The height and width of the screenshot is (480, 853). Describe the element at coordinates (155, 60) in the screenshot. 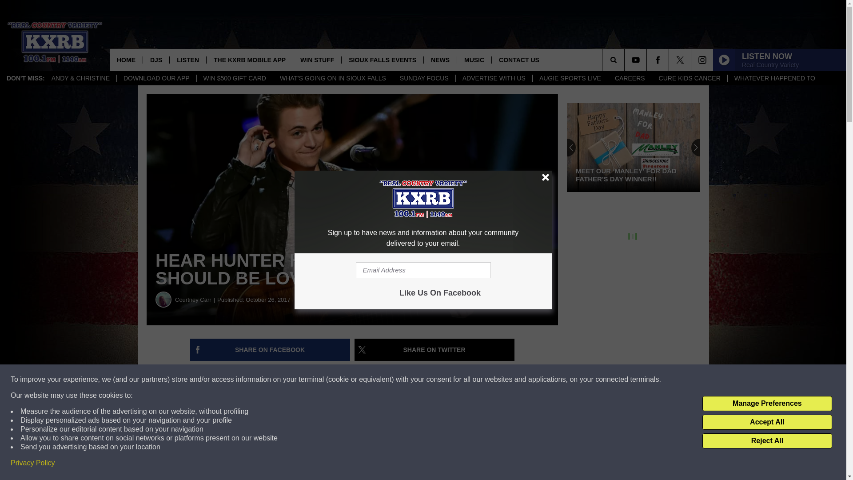

I see `DJS` at that location.